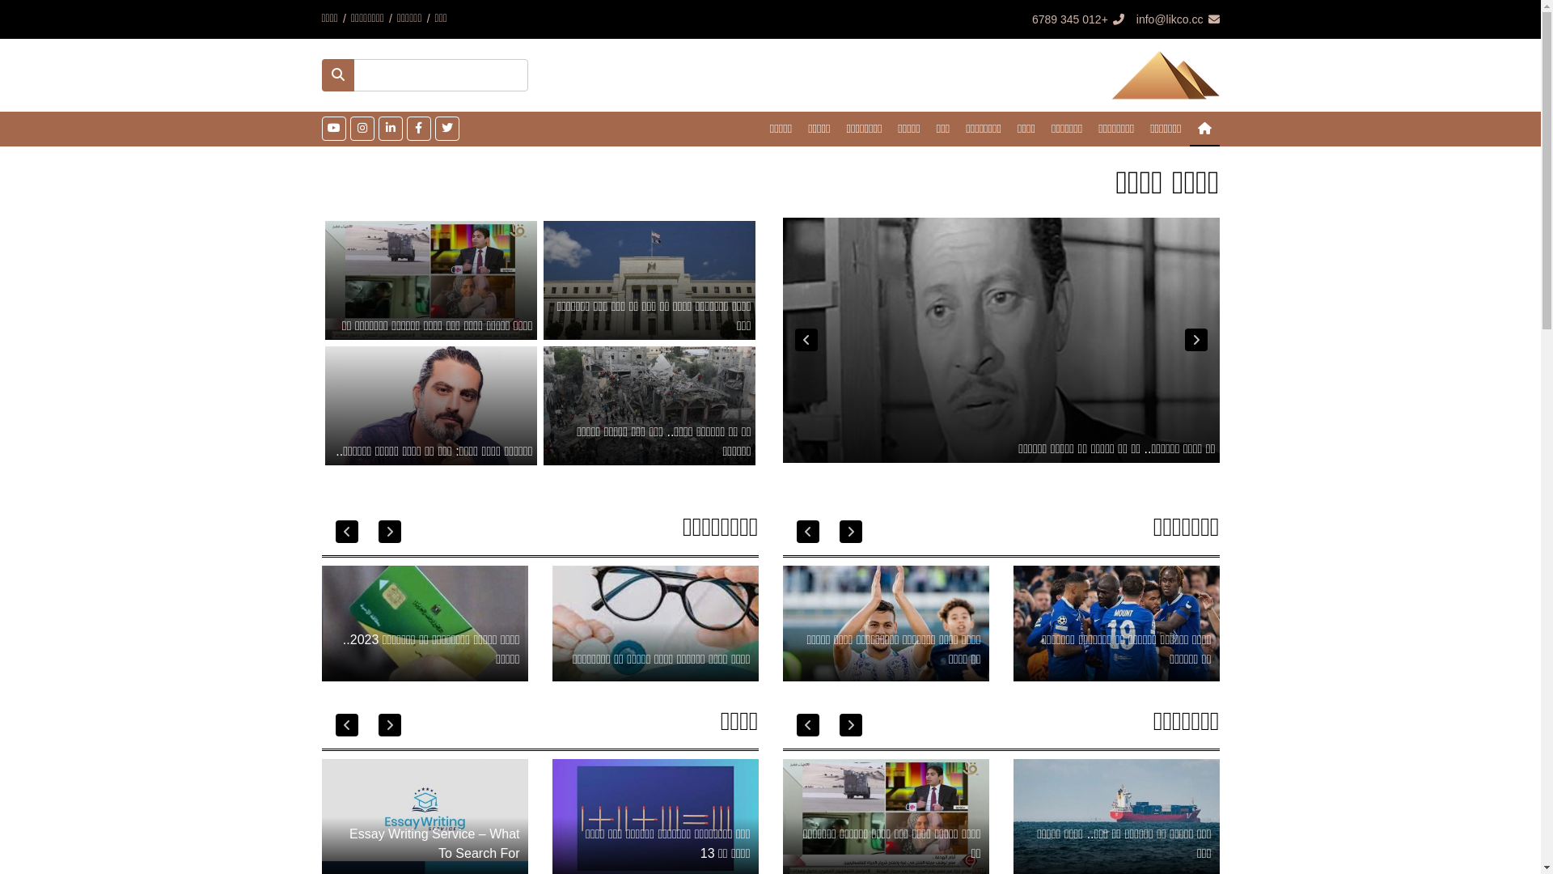 This screenshot has width=1553, height=874. Describe the element at coordinates (806, 340) in the screenshot. I see `Next` at that location.